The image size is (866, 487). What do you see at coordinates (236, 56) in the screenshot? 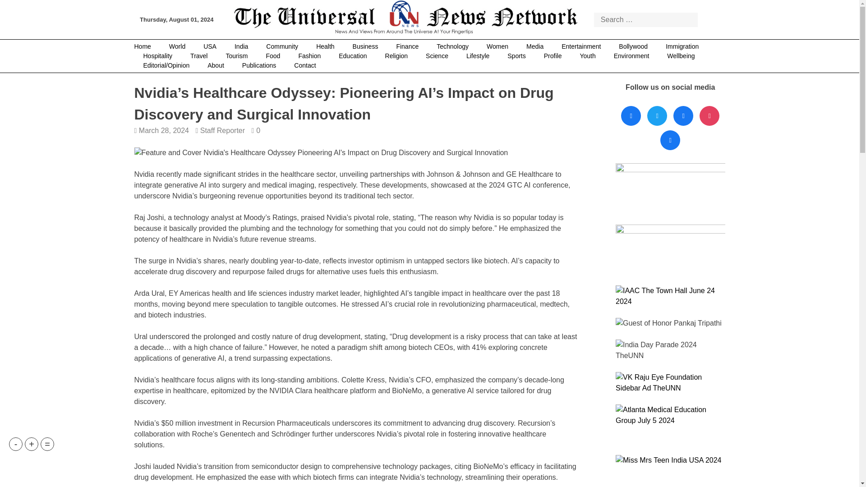
I see `Tourism` at bounding box center [236, 56].